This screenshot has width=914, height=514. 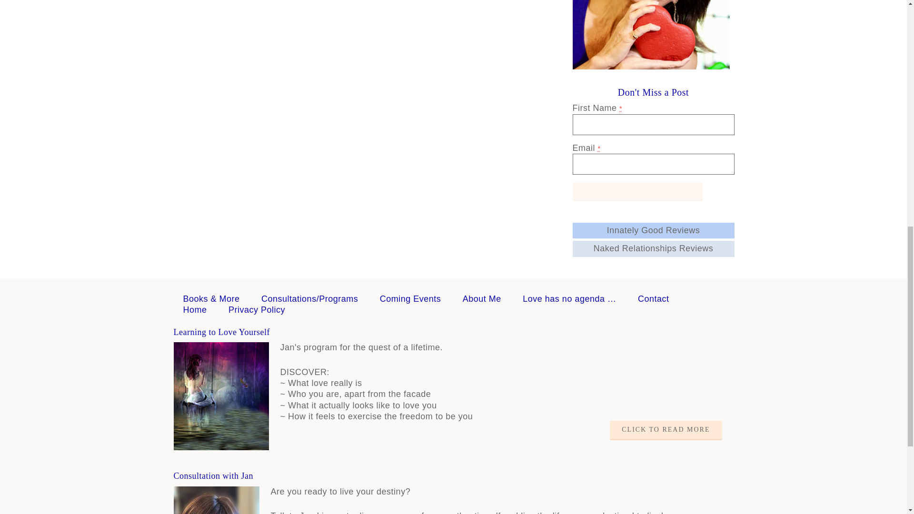 I want to click on Coming Events, so click(x=410, y=299).